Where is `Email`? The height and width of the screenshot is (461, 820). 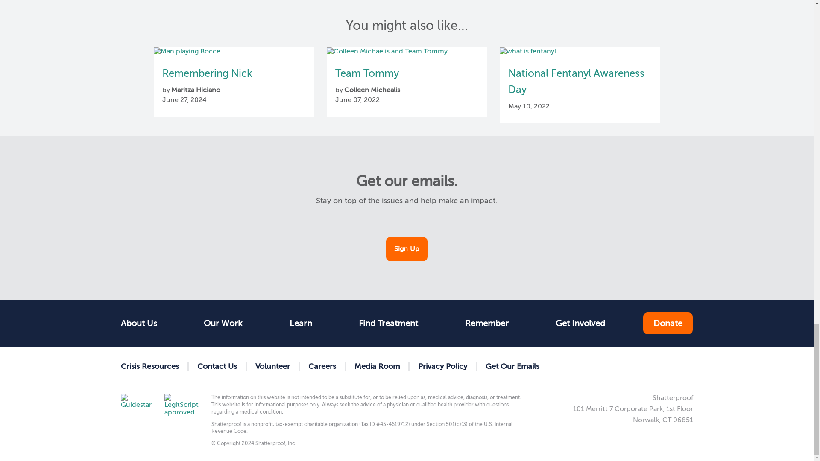 Email is located at coordinates (687, 366).